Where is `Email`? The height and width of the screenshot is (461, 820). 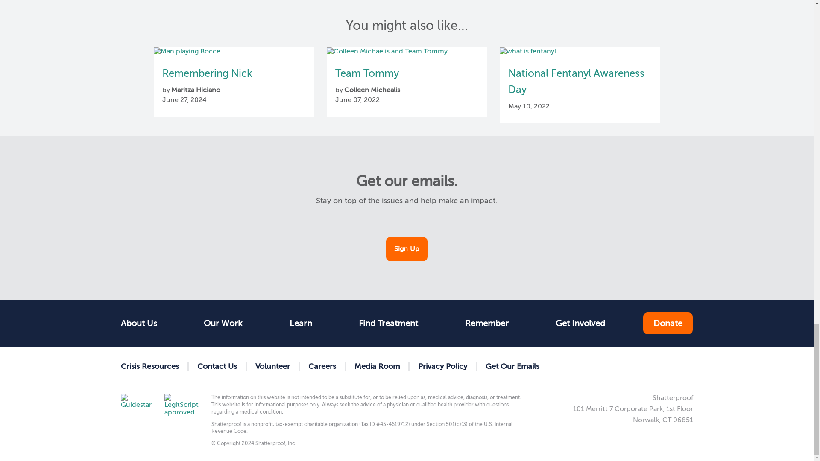 Email is located at coordinates (687, 366).